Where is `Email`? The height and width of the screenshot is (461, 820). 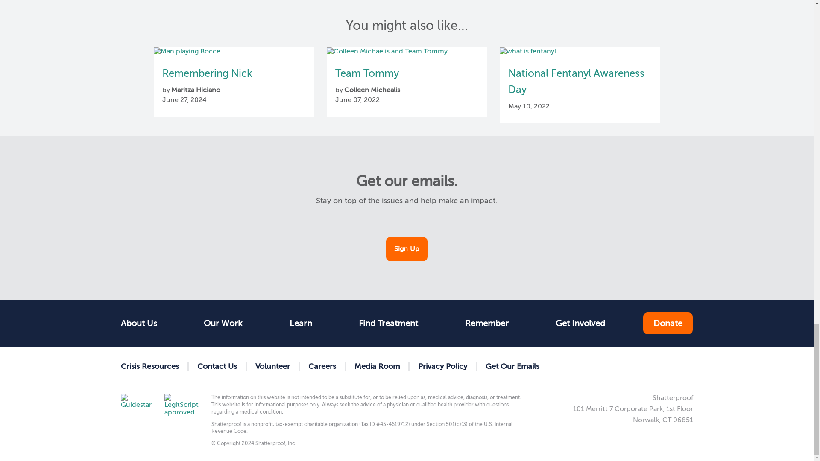 Email is located at coordinates (687, 366).